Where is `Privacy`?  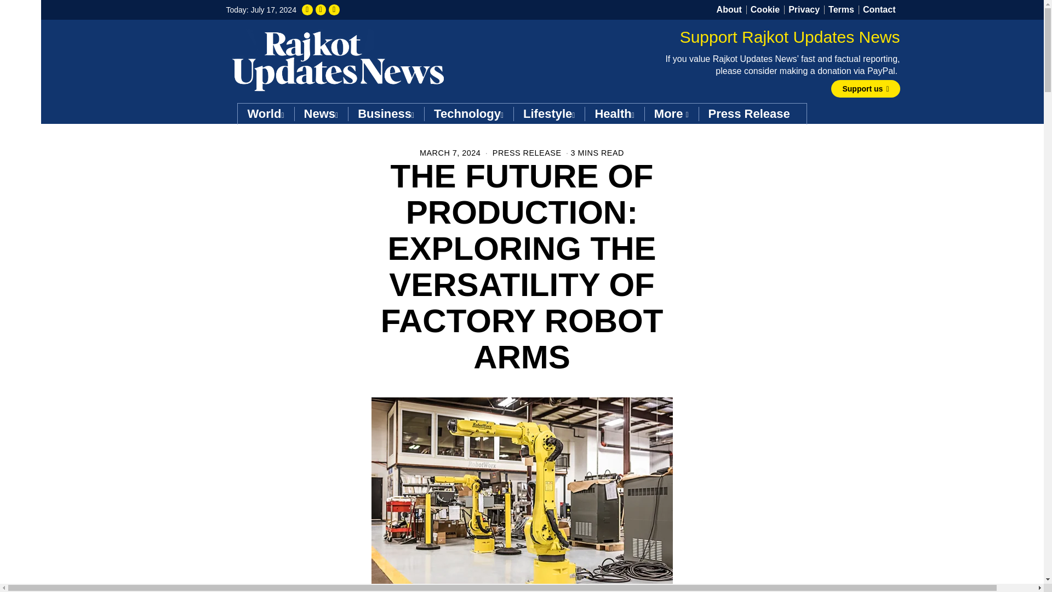 Privacy is located at coordinates (386, 114).